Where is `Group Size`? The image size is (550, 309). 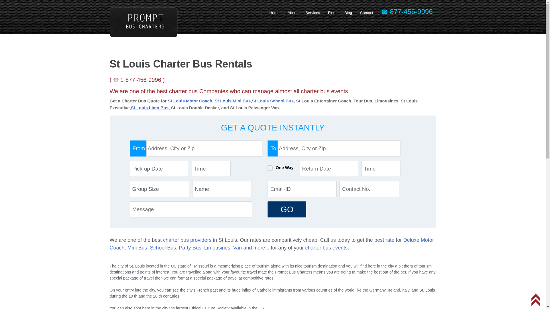
Group Size is located at coordinates (159, 189).